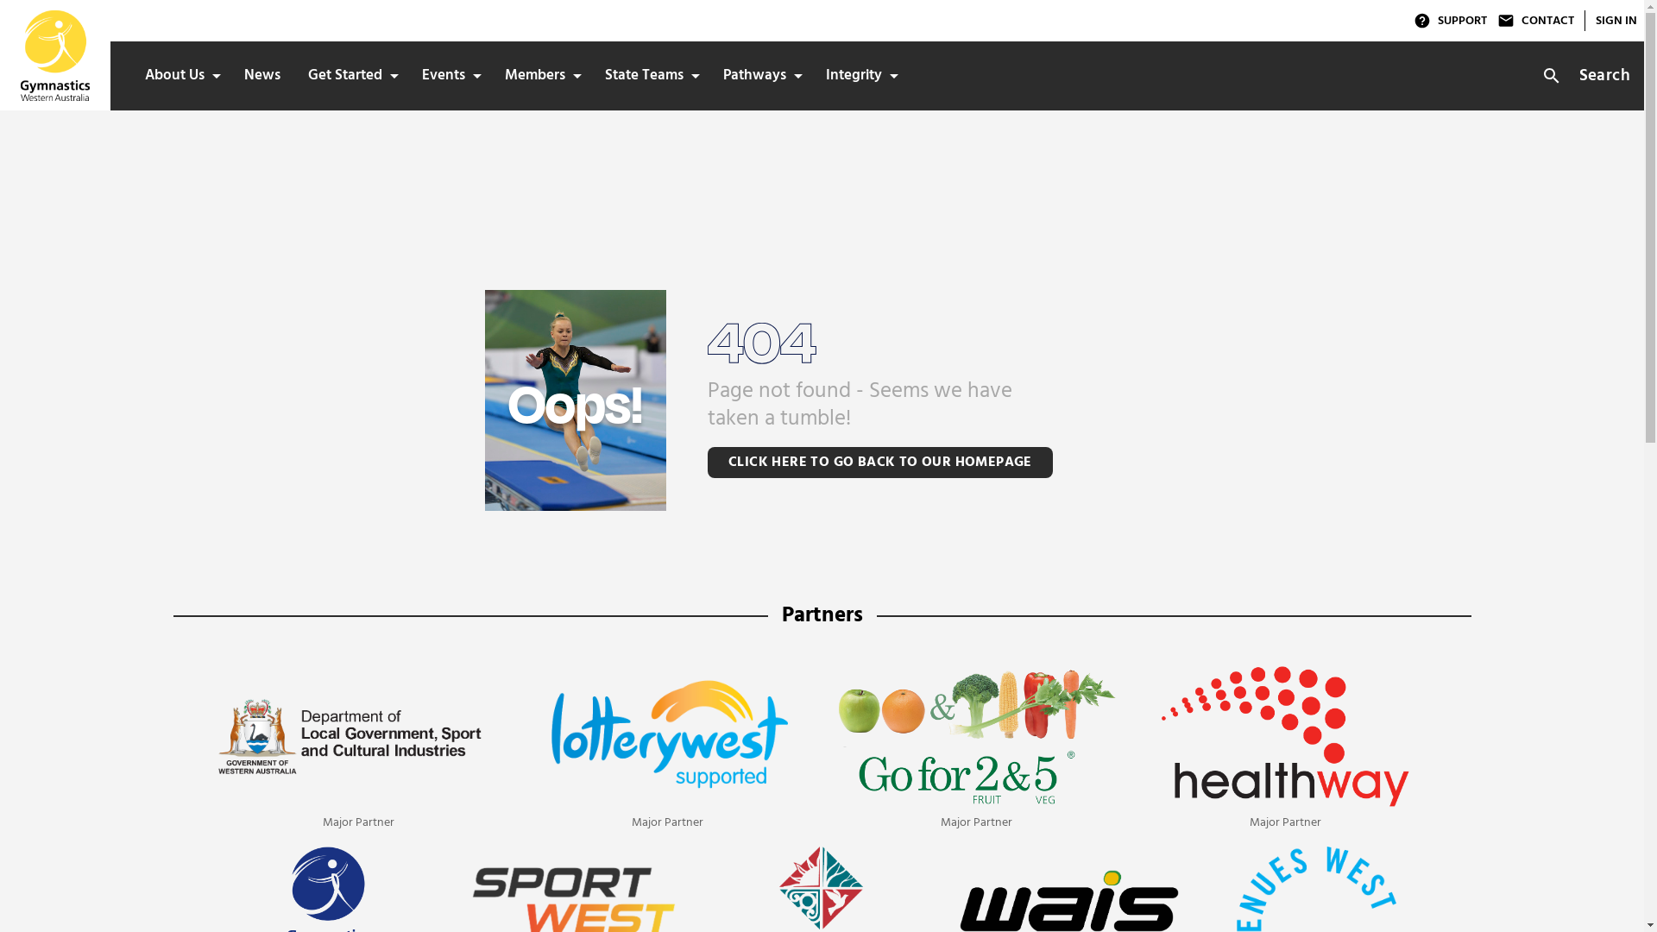  I want to click on Partners, so click(822, 616).